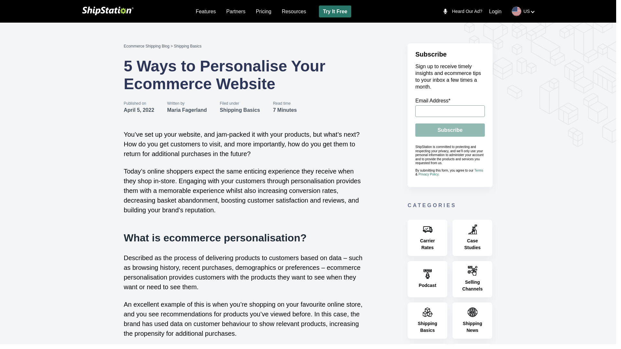 This screenshot has width=621, height=349. Describe the element at coordinates (235, 11) in the screenshot. I see `Partners` at that location.